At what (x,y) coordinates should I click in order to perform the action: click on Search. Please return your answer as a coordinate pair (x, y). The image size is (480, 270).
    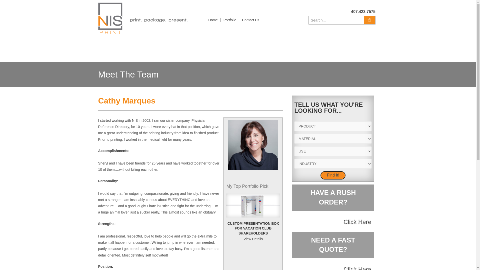
    Looking at the image, I should click on (370, 20).